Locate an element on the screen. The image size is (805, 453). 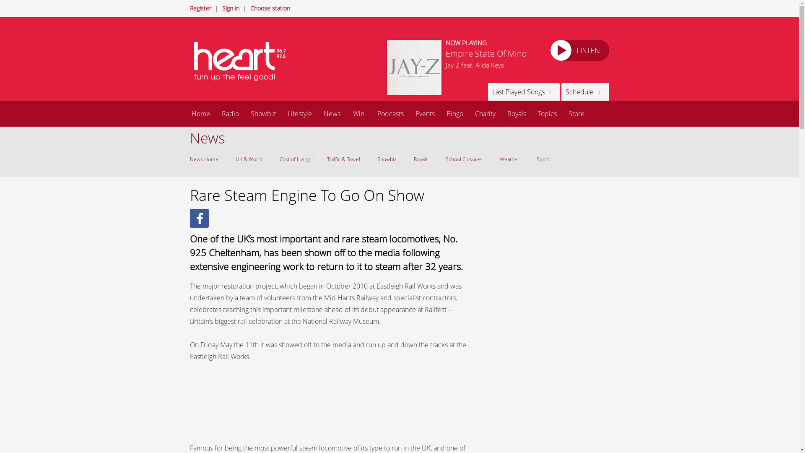
School Closures is located at coordinates (464, 159).